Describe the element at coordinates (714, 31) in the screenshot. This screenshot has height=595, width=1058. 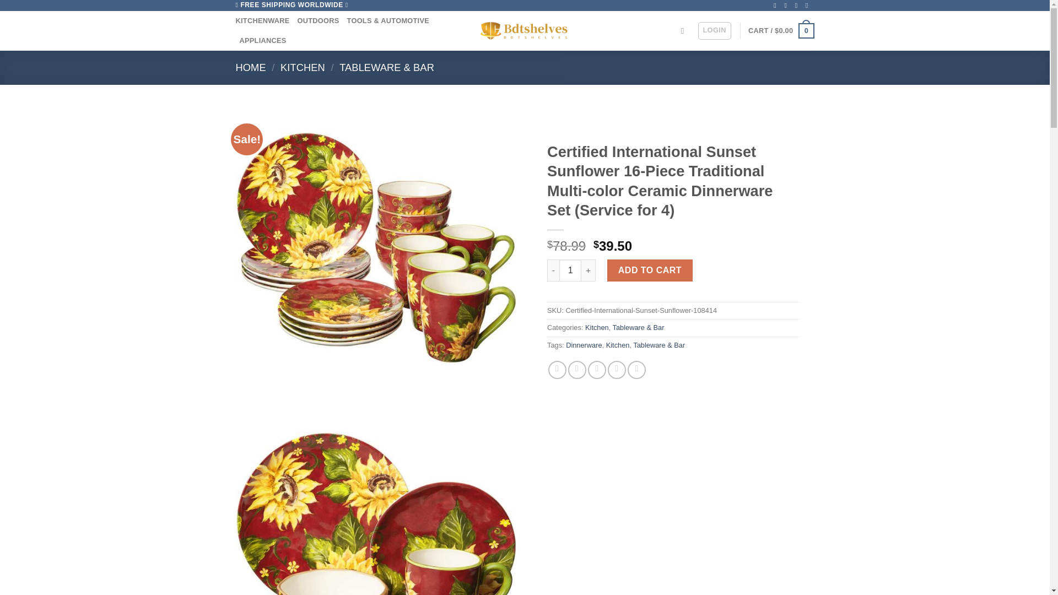
I see `LOGIN` at that location.